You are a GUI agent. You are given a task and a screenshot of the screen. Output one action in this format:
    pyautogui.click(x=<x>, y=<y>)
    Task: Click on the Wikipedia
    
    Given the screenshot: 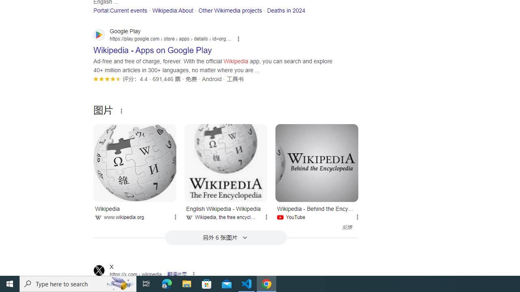 What is the action you would take?
    pyautogui.click(x=135, y=163)
    